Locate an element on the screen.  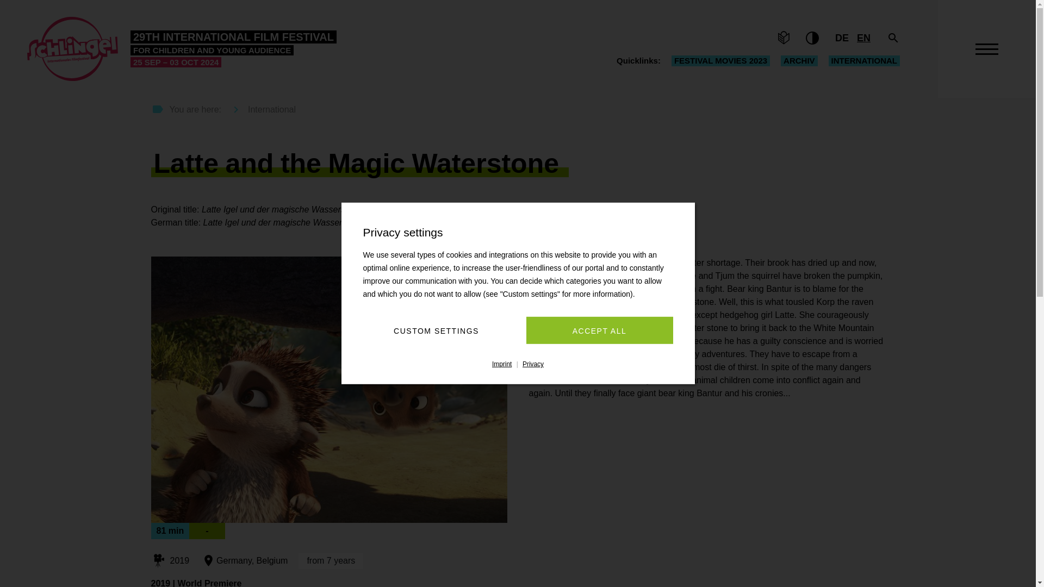
Archiv is located at coordinates (799, 61).